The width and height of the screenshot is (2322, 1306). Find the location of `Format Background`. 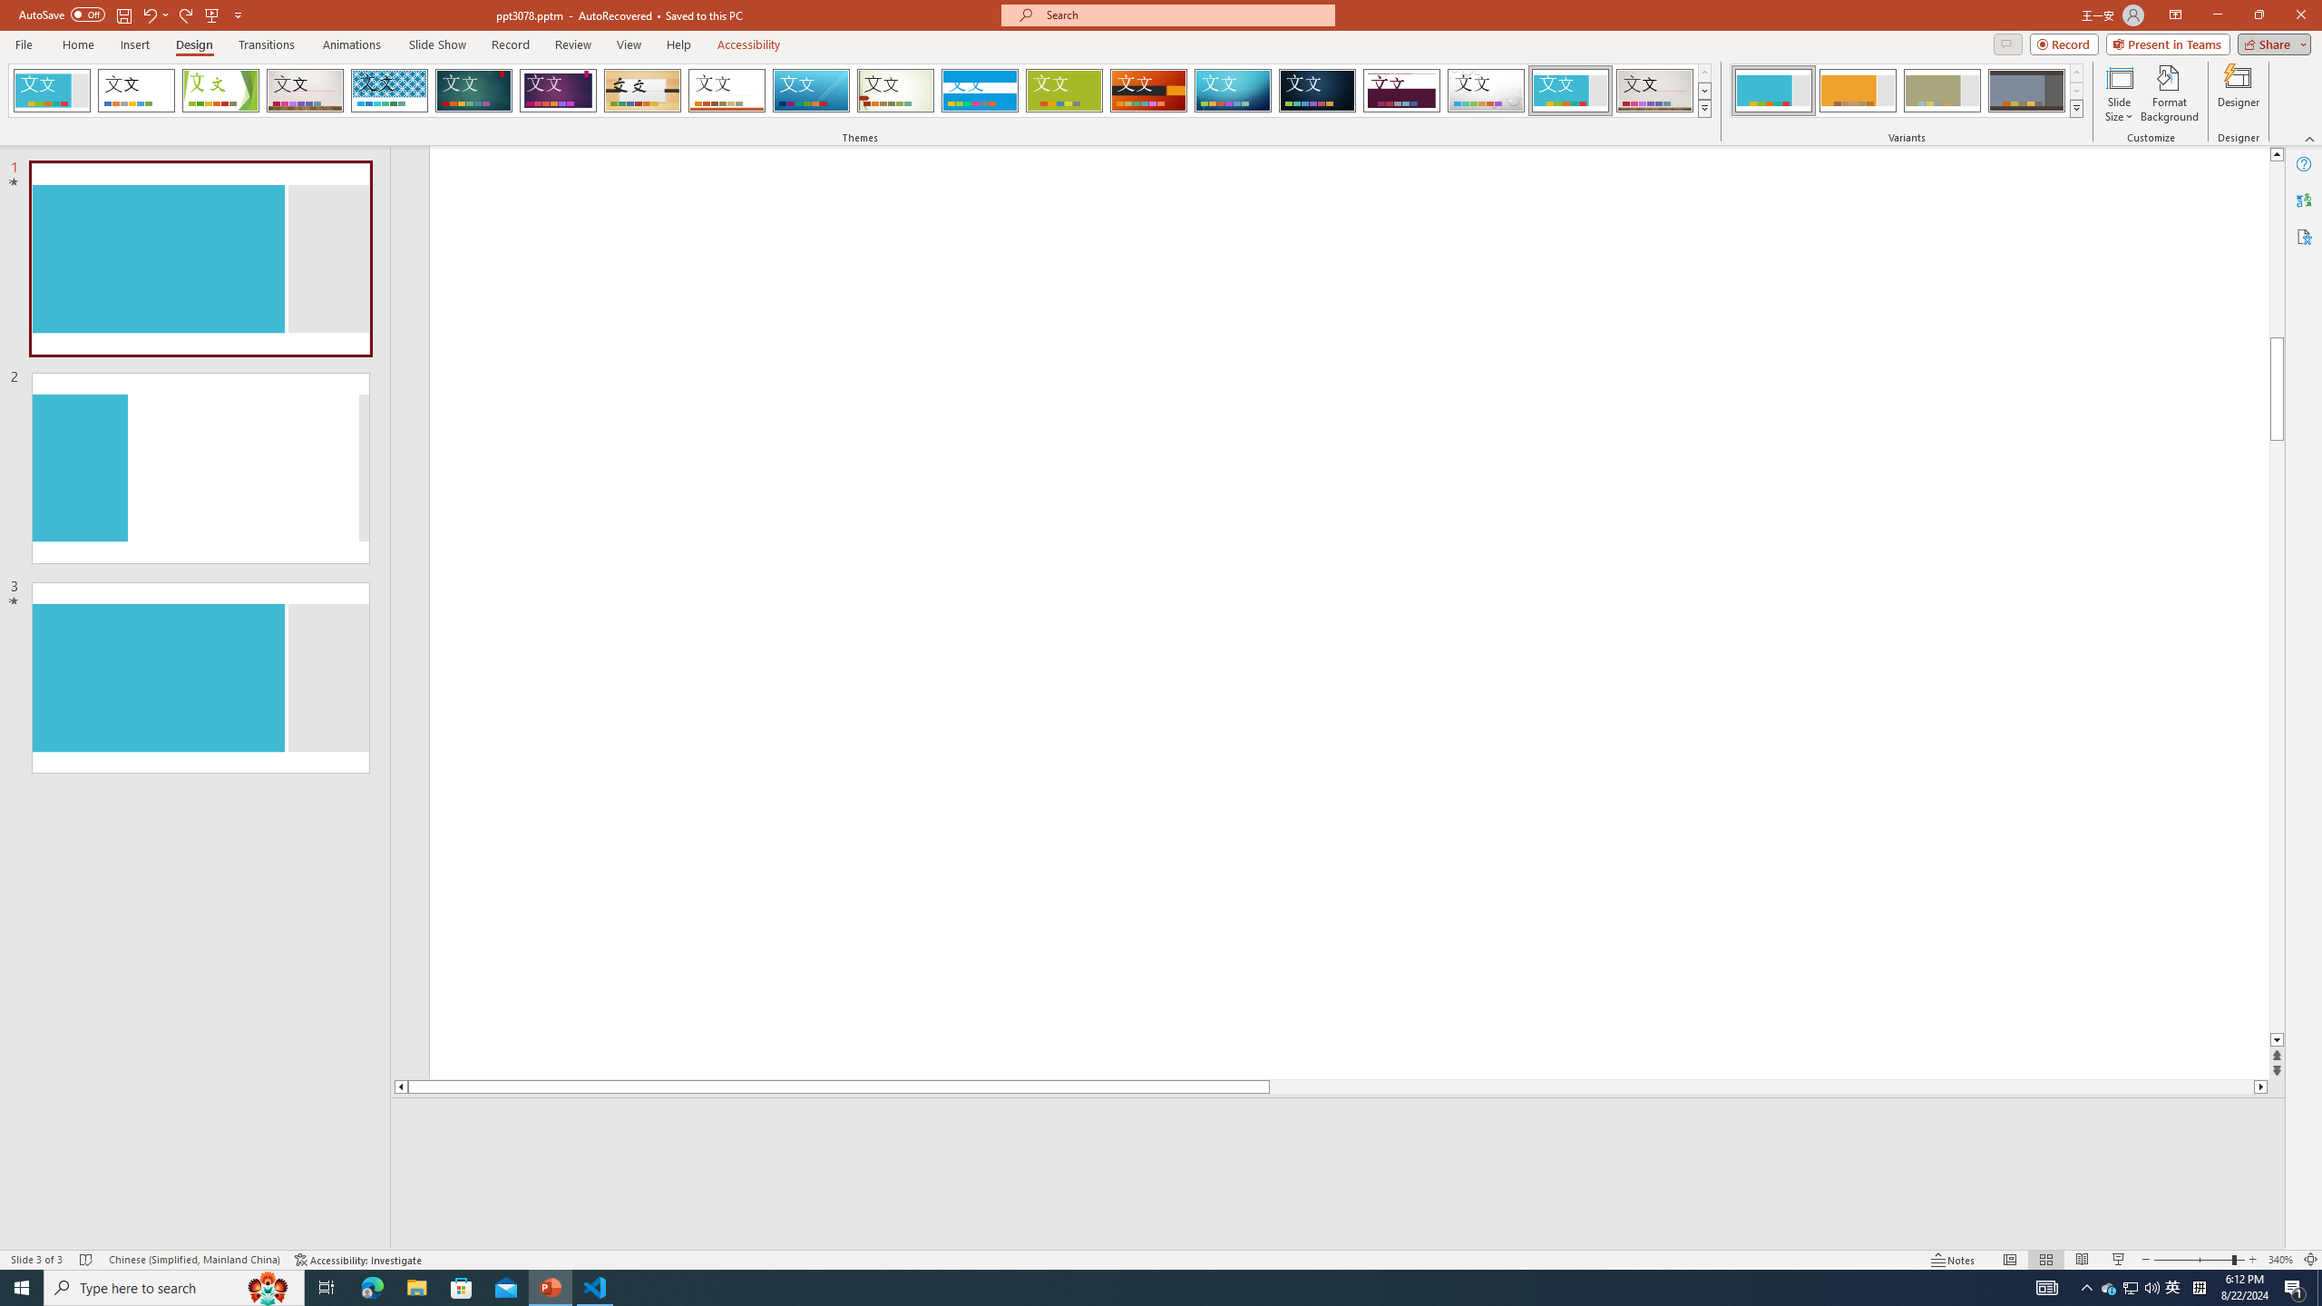

Format Background is located at coordinates (2170, 93).